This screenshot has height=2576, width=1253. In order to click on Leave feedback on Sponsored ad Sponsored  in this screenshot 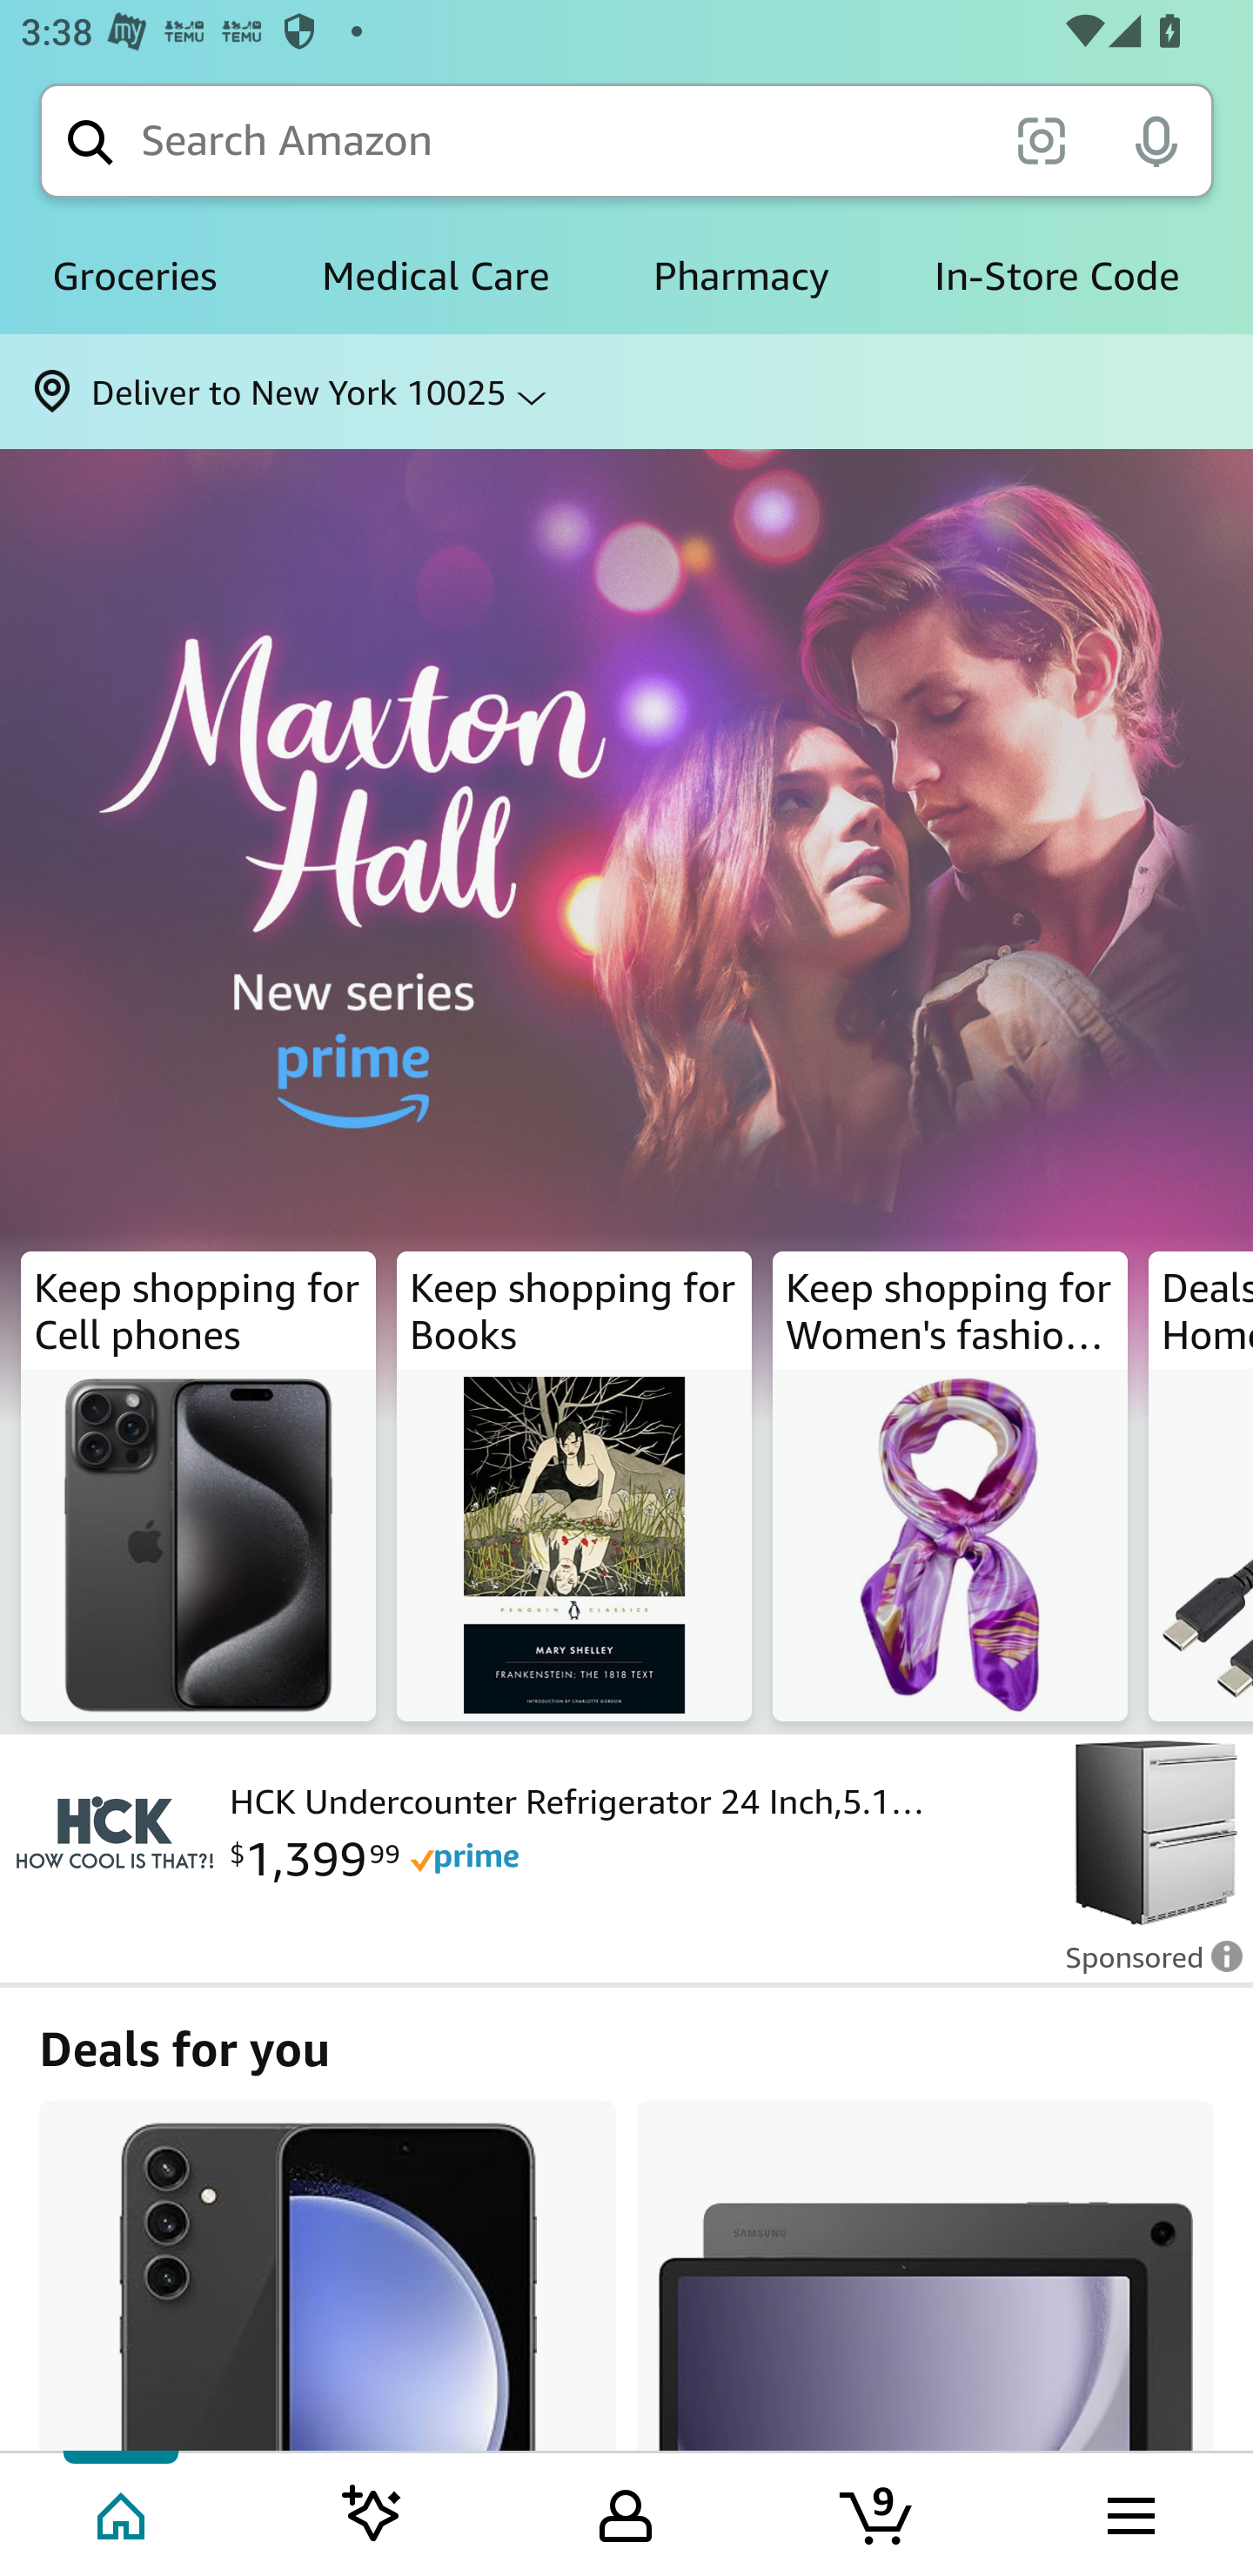, I will do `click(1144, 1967)`.